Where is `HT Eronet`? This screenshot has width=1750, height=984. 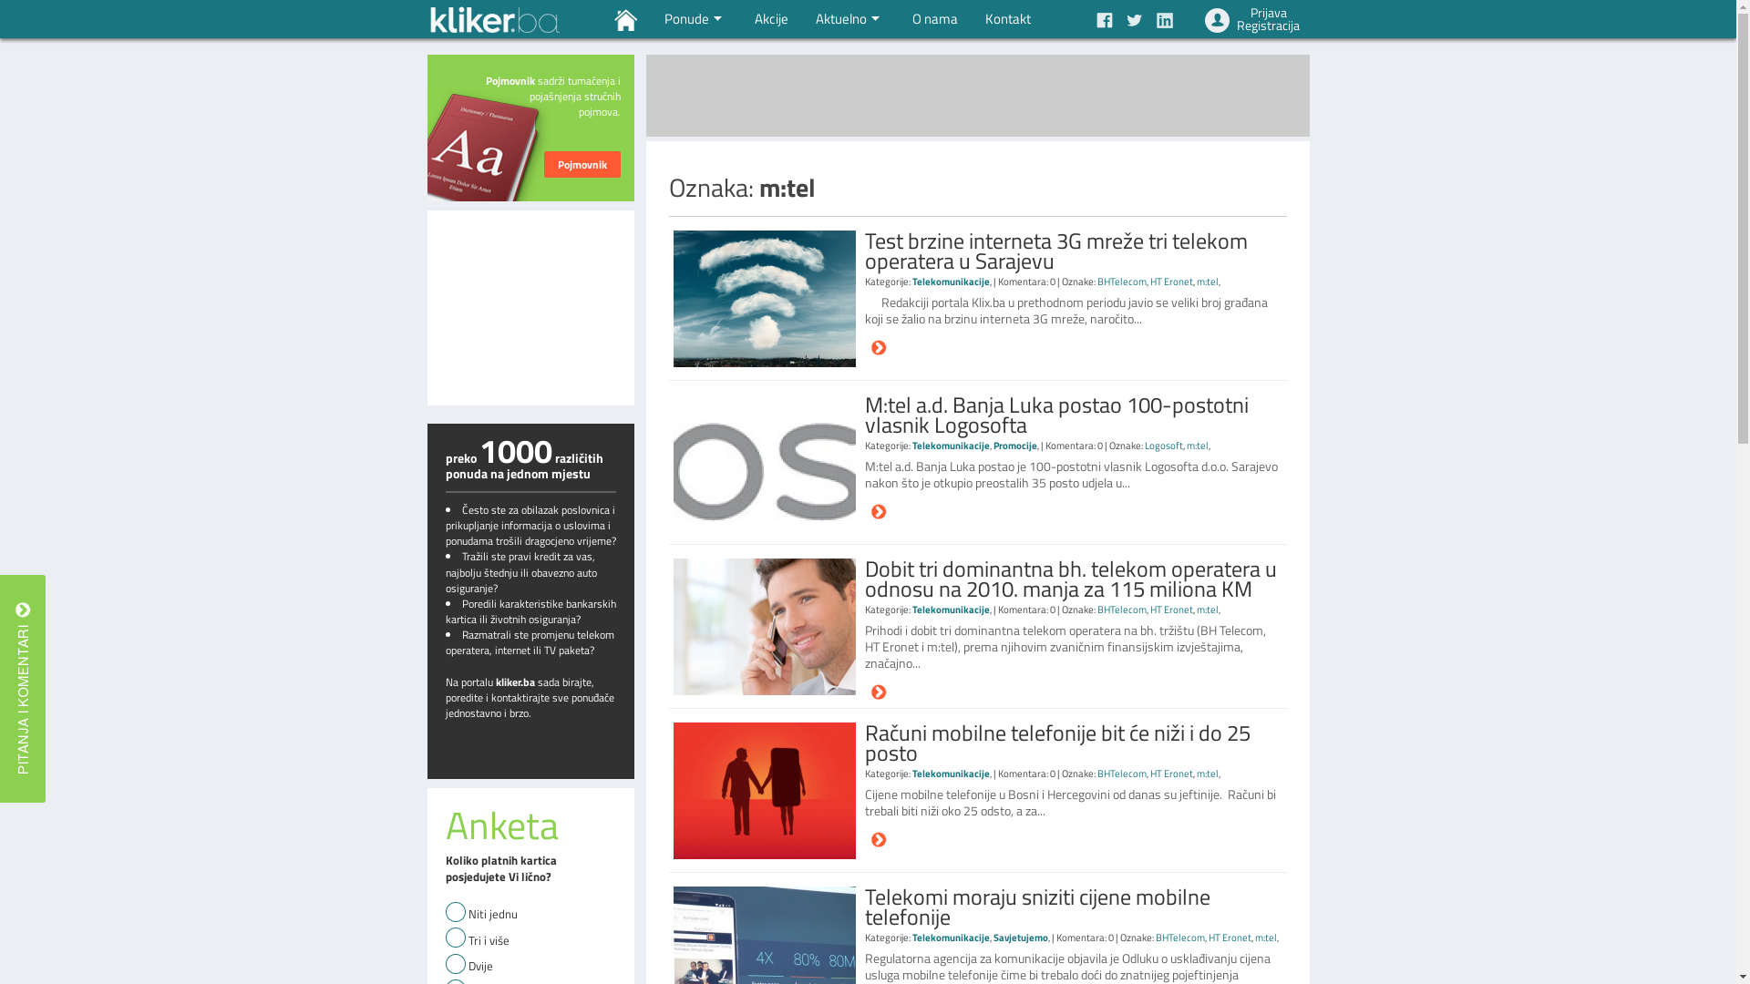
HT Eronet is located at coordinates (1230, 938).